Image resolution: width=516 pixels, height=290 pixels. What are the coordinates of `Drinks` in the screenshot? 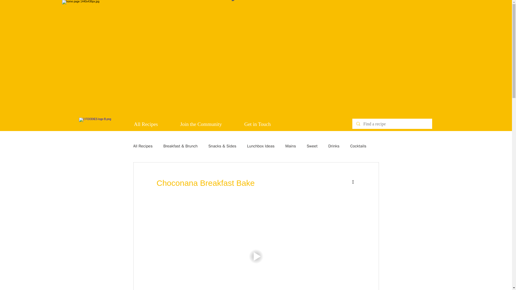 It's located at (334, 146).